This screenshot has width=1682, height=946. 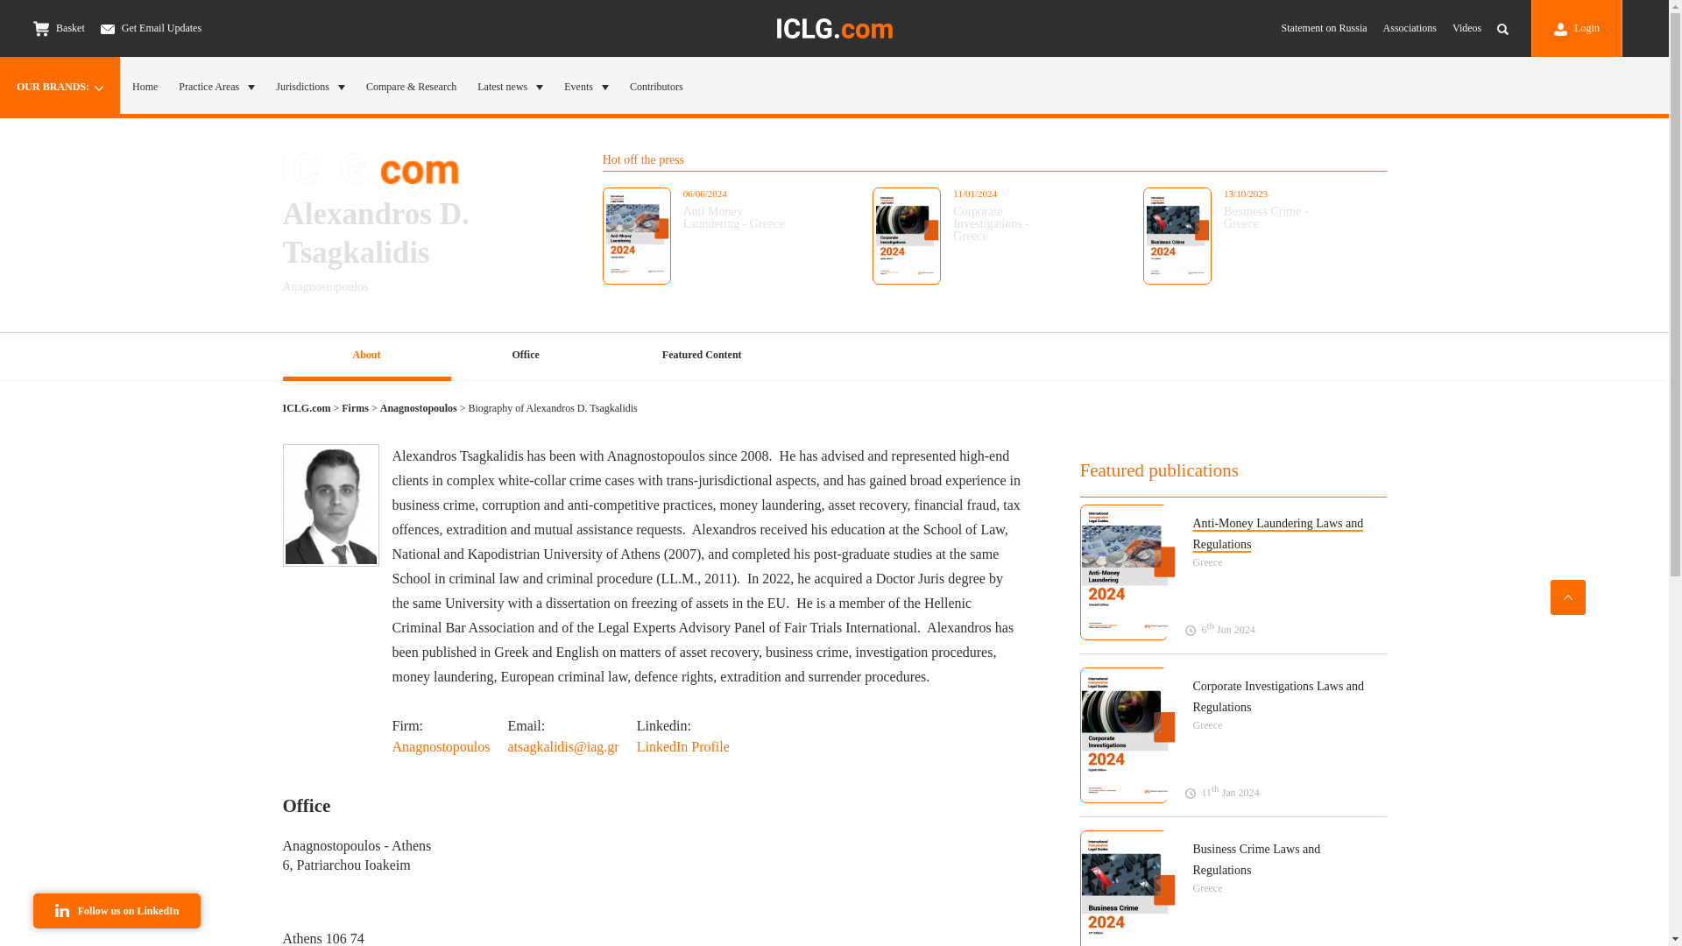 I want to click on Associations, so click(x=1409, y=28).